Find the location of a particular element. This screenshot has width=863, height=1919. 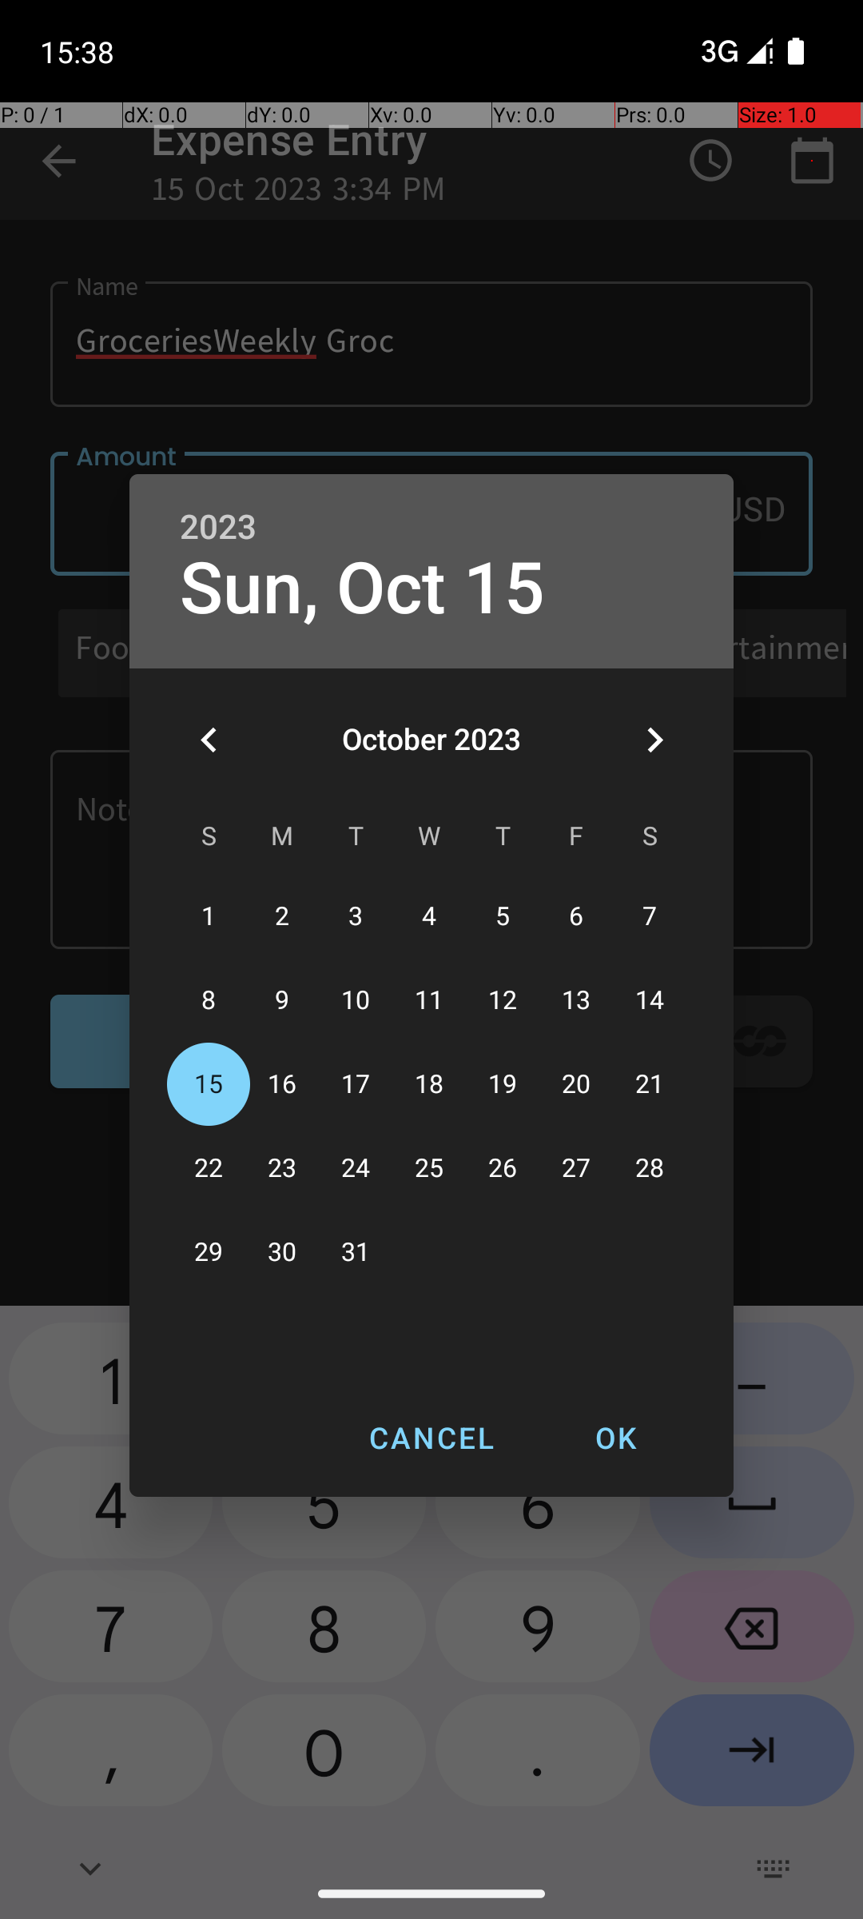

22 is located at coordinates (209, 1169).